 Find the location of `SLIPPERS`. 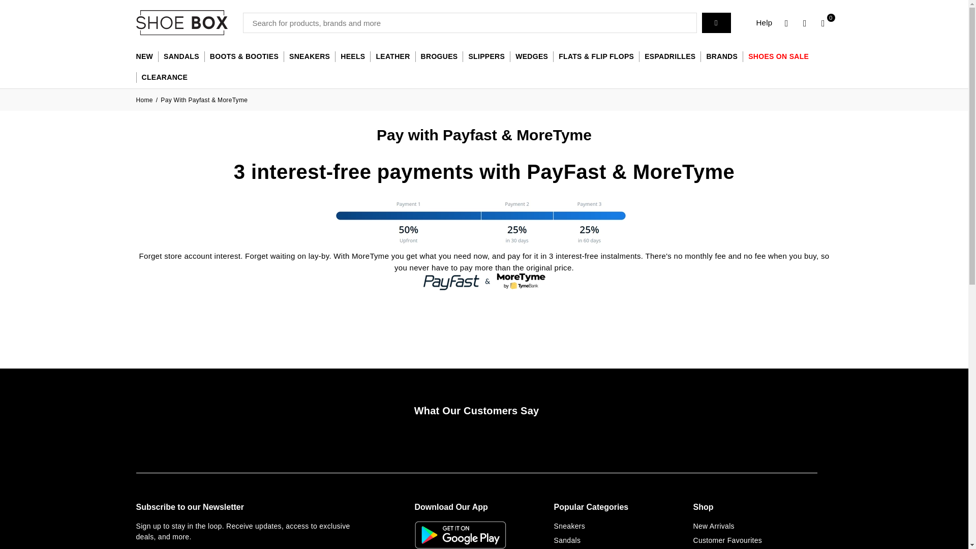

SLIPPERS is located at coordinates (486, 57).